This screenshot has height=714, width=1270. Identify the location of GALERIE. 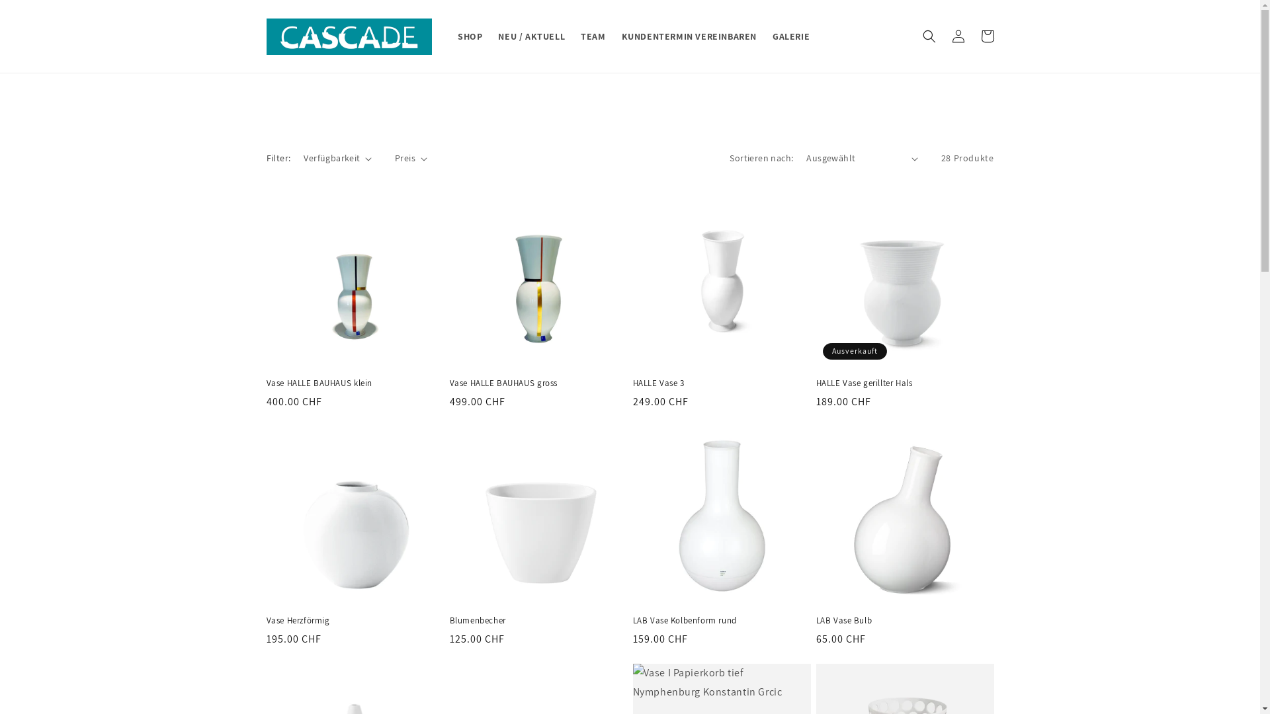
(791, 36).